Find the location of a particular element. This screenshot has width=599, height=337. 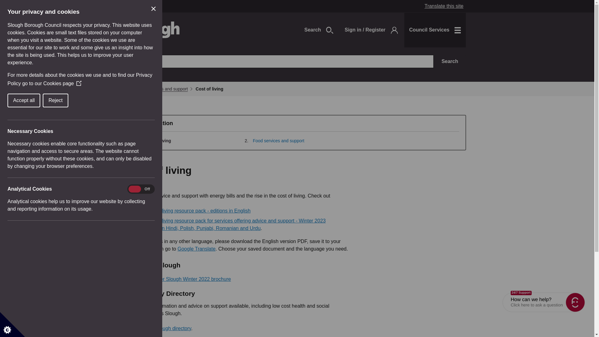

Search is located at coordinates (450, 61).